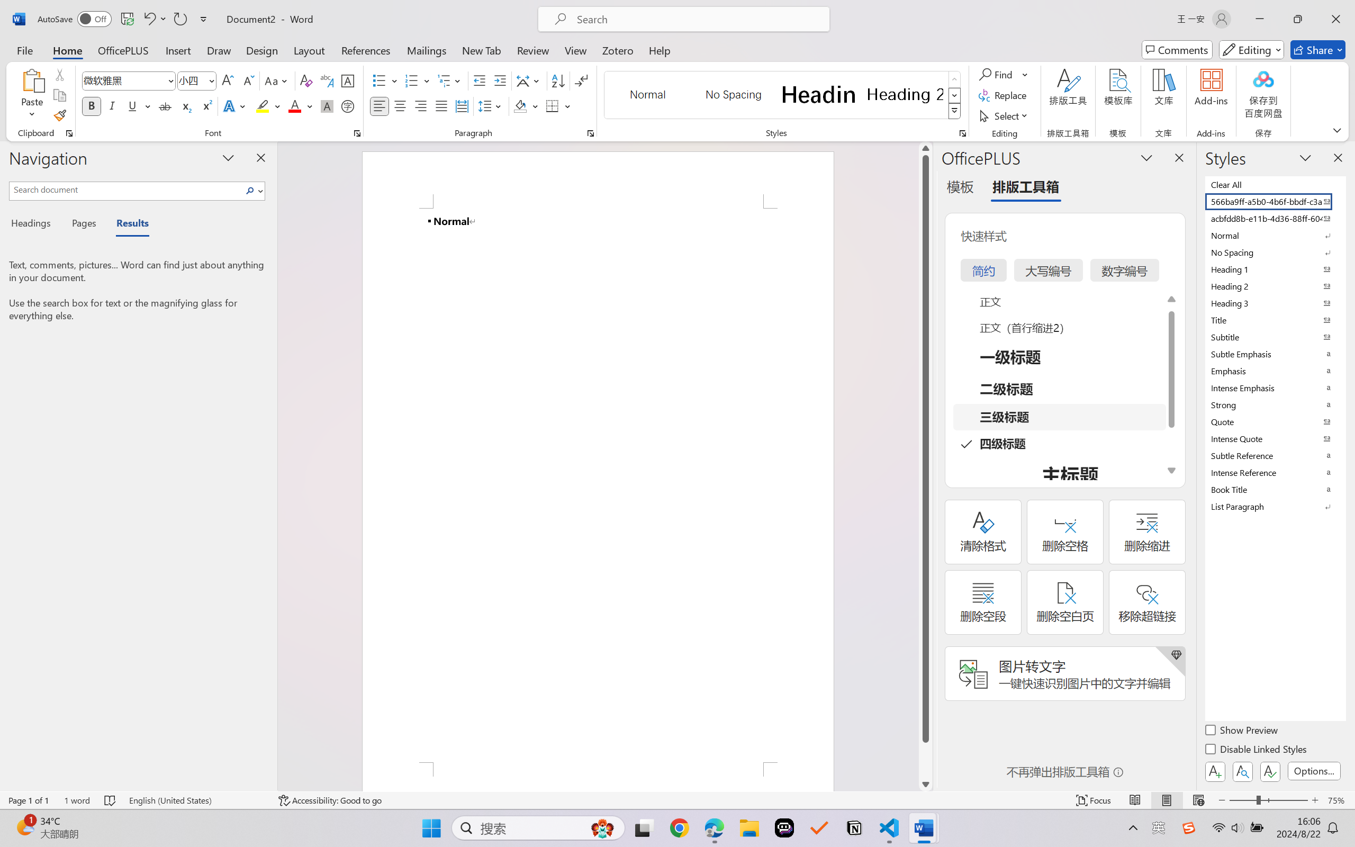 This screenshot has width=1355, height=847. What do you see at coordinates (462, 106) in the screenshot?
I see `Distributed` at bounding box center [462, 106].